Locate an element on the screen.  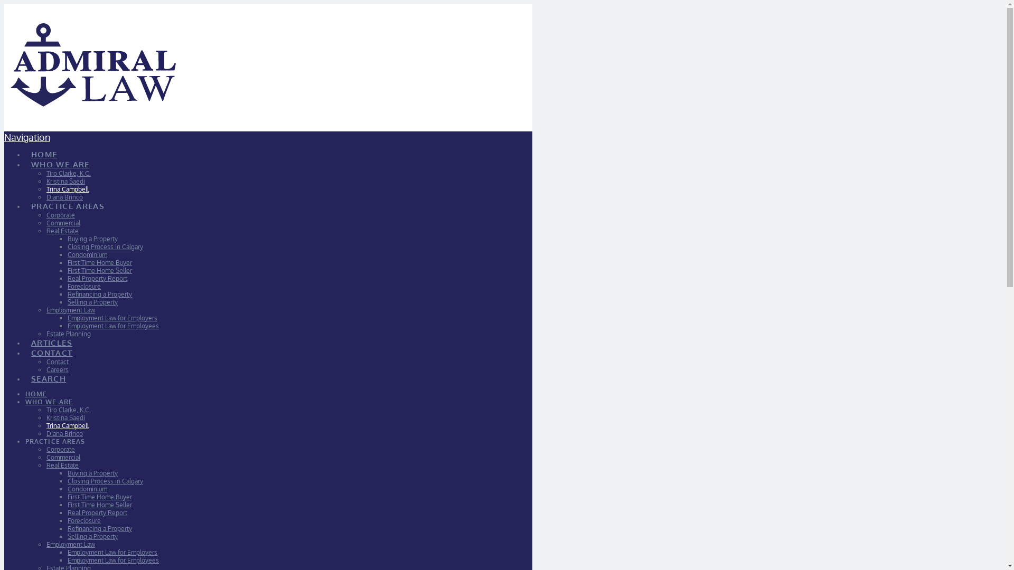
Buying a Property is located at coordinates (93, 473).